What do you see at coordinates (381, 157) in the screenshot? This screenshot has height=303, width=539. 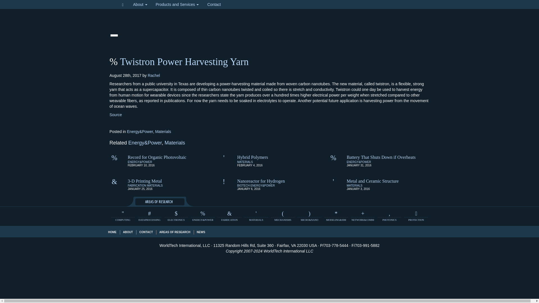 I see `Battery That Shuts Down if Overheats` at bounding box center [381, 157].